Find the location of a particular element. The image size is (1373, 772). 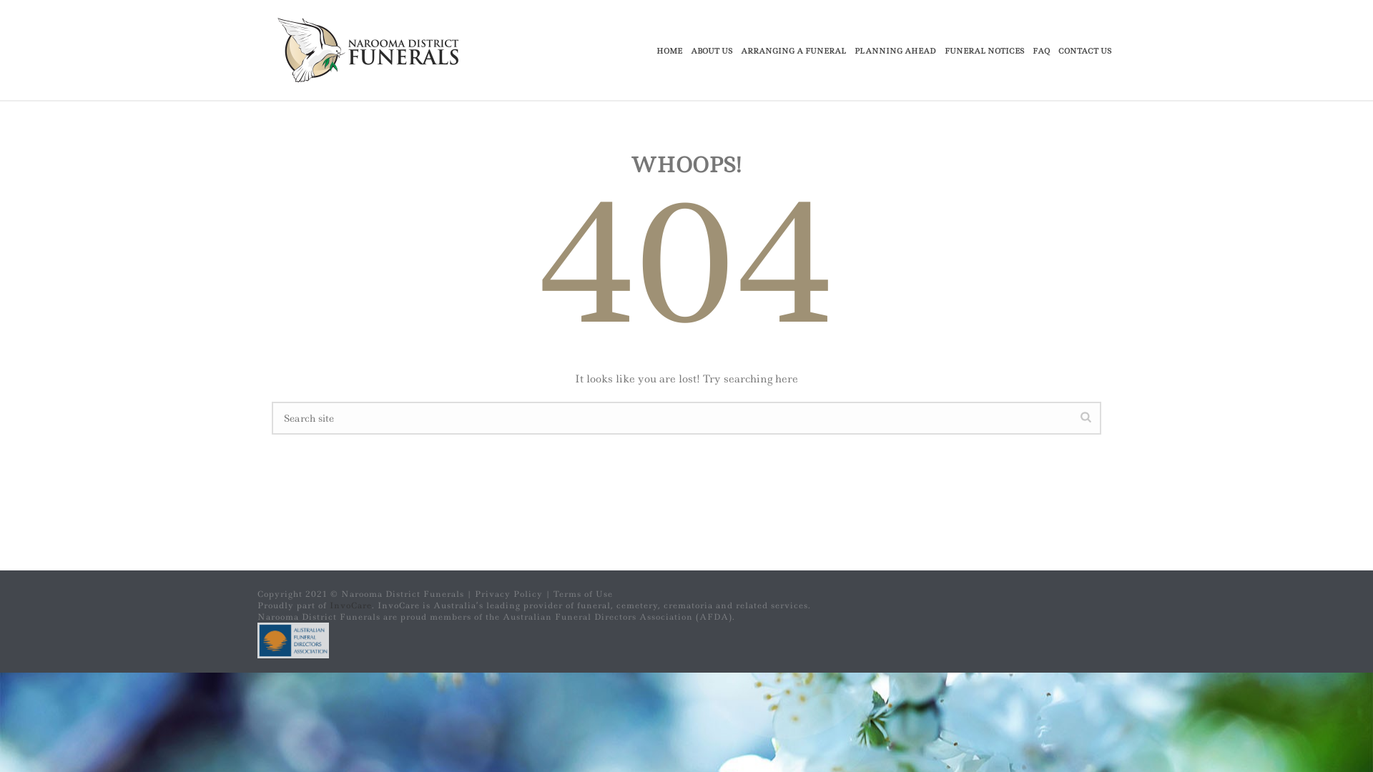

Privacy Policy is located at coordinates (509, 594).